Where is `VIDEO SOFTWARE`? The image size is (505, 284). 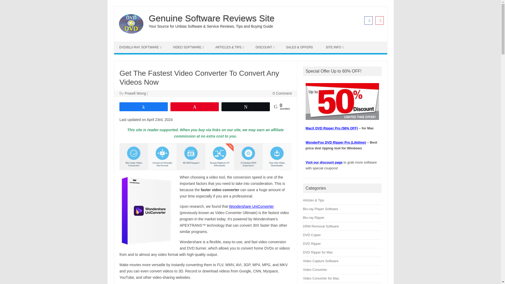
VIDEO SOFTWARE is located at coordinates (188, 47).